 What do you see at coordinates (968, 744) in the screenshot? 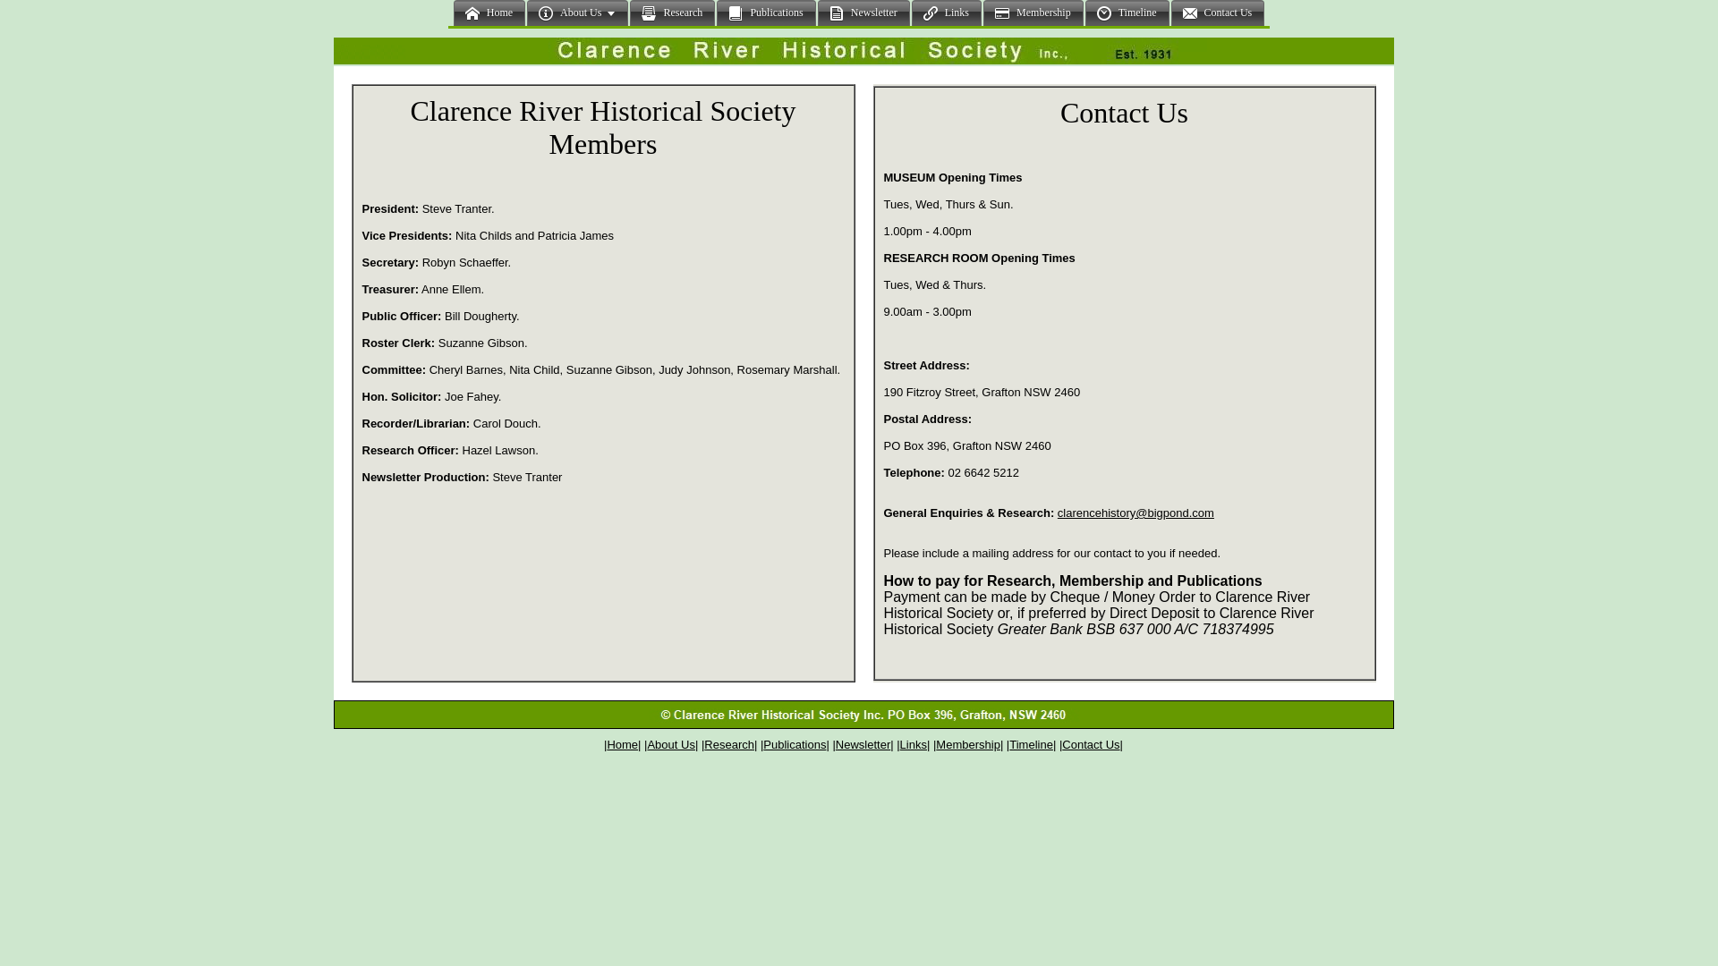
I see `Membership` at bounding box center [968, 744].